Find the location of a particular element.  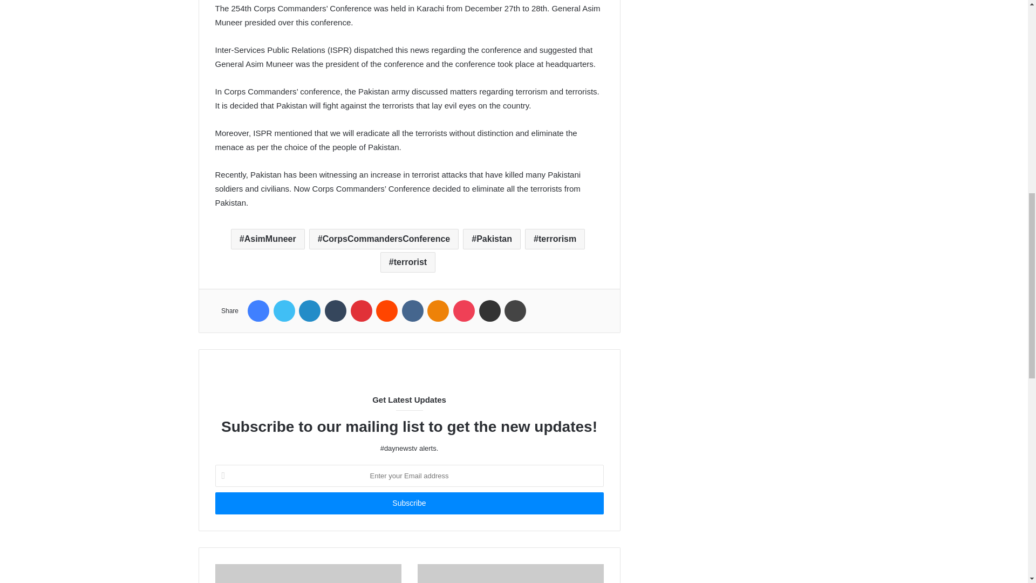

terrorism is located at coordinates (555, 239).